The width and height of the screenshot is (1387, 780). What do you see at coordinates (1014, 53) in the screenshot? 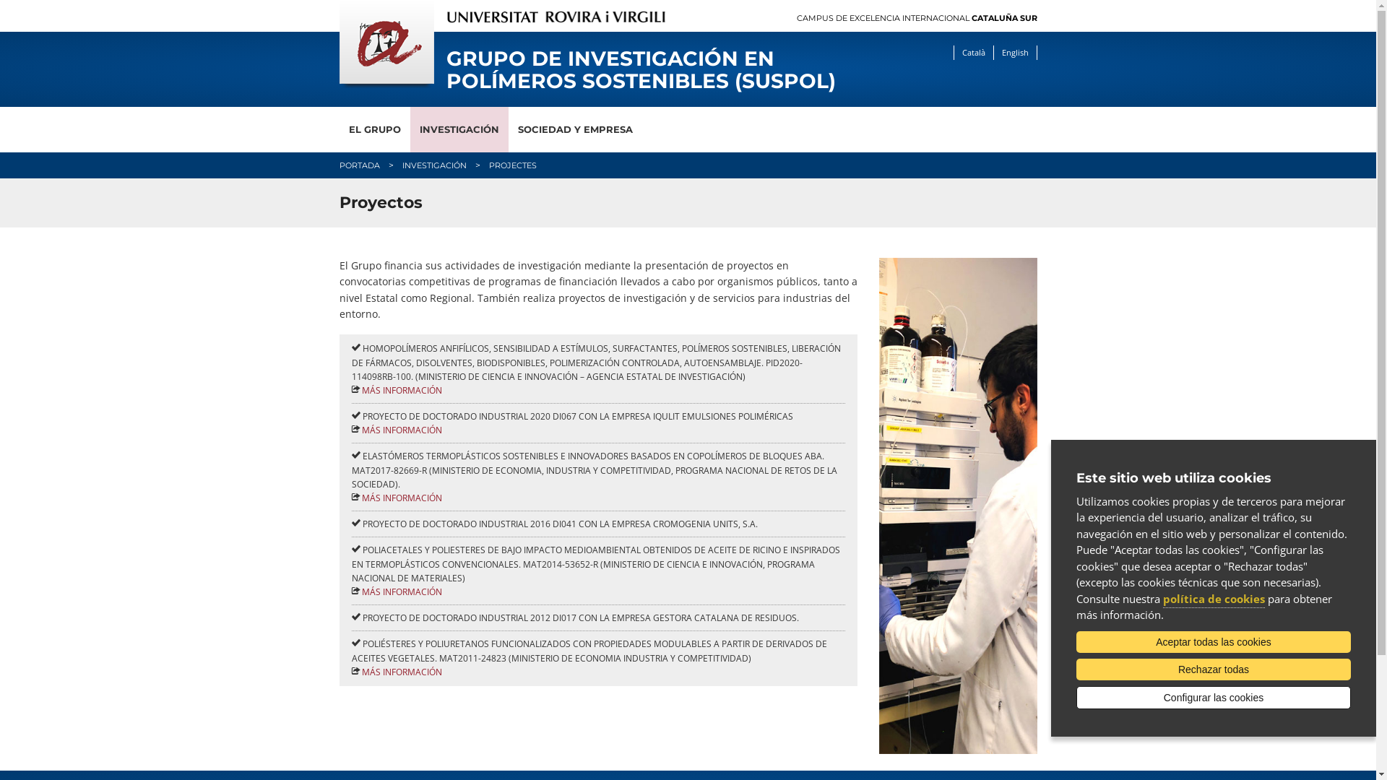
I see `English` at bounding box center [1014, 53].